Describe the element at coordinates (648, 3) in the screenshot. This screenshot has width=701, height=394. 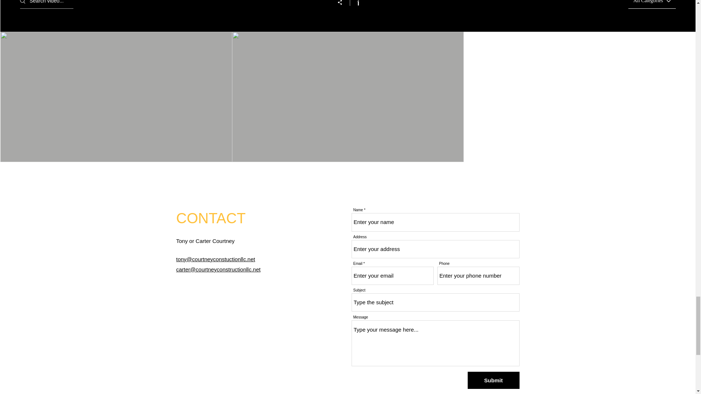
I see `All Categories` at that location.